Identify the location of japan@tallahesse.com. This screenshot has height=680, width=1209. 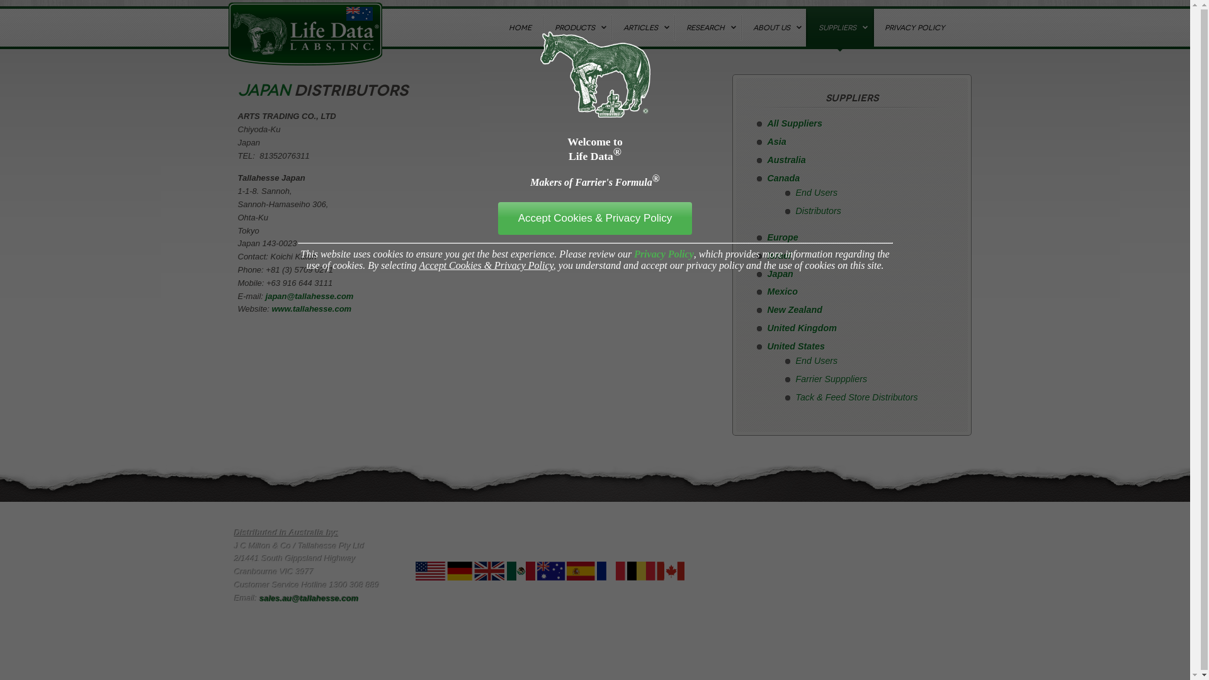
(310, 296).